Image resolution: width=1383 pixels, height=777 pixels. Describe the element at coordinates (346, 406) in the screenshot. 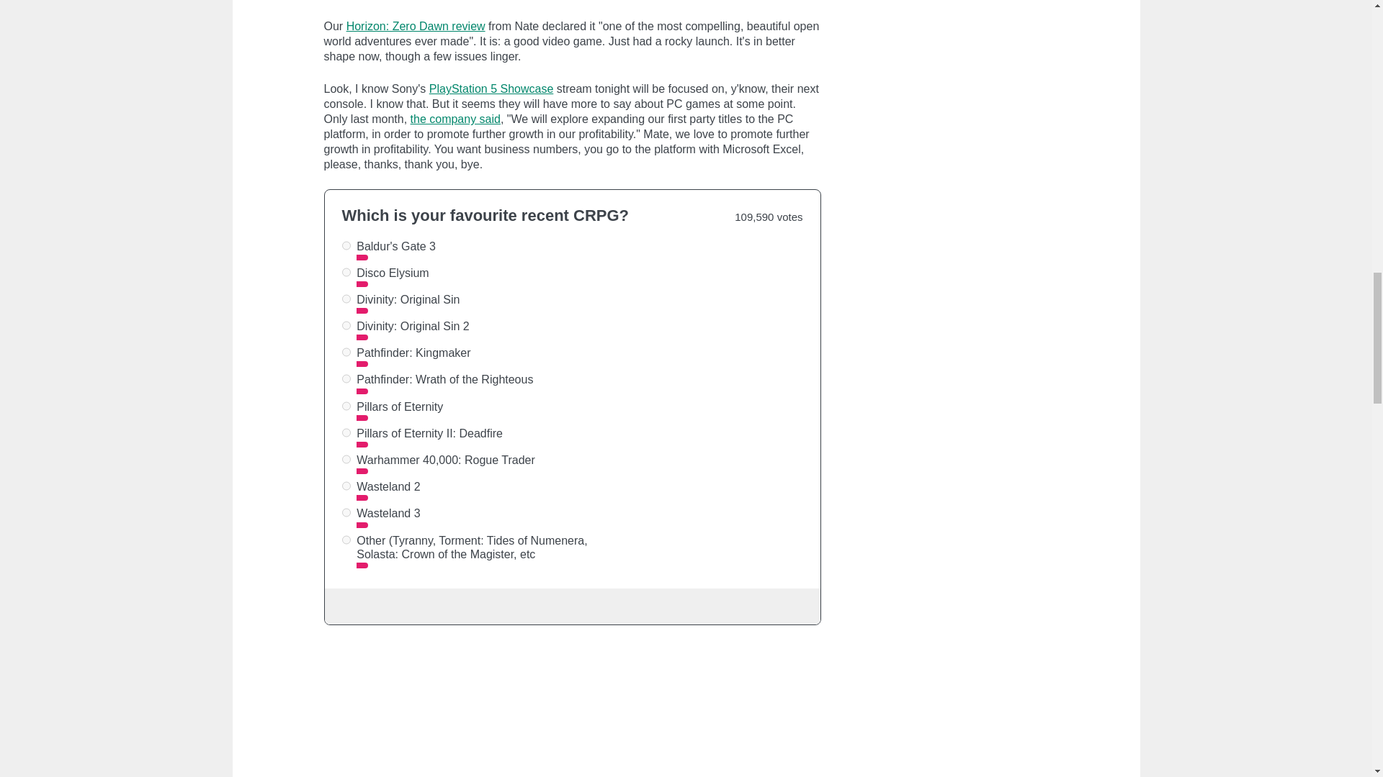

I see `on` at that location.